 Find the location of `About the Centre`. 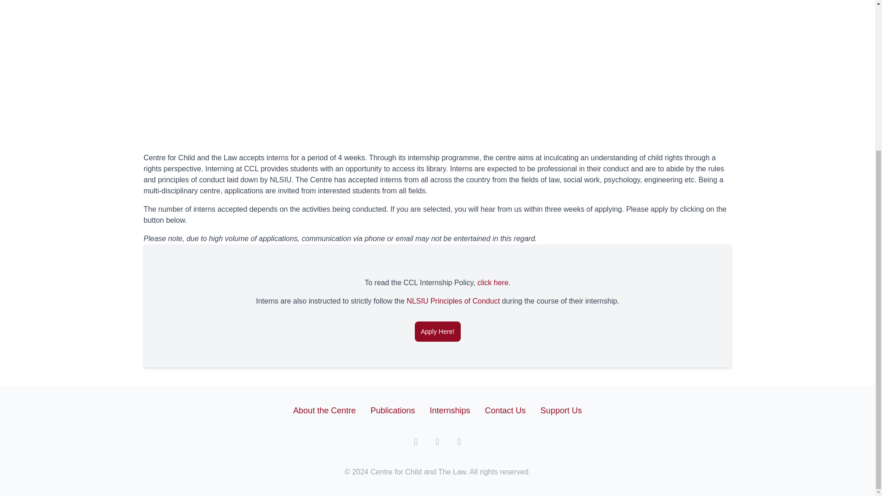

About the Centre is located at coordinates (324, 411).